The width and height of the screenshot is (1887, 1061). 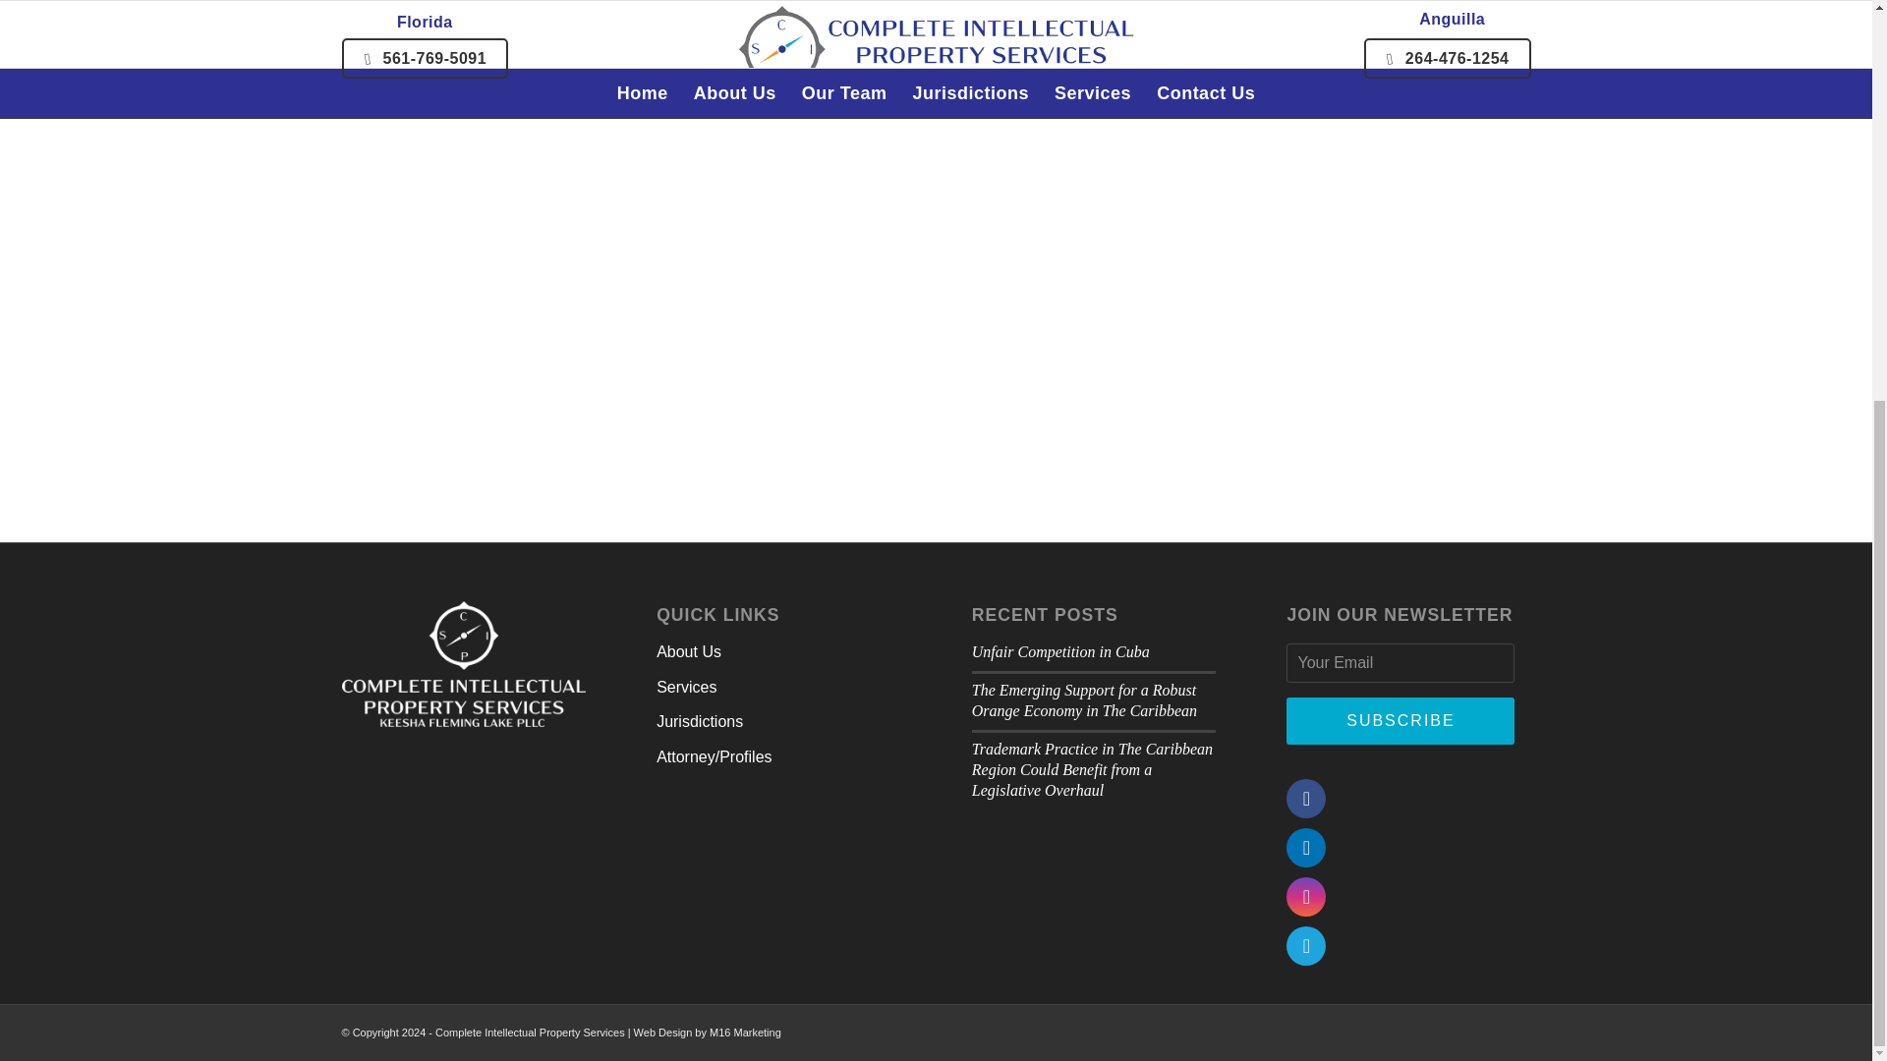 What do you see at coordinates (1401, 721) in the screenshot?
I see `Subscribe` at bounding box center [1401, 721].